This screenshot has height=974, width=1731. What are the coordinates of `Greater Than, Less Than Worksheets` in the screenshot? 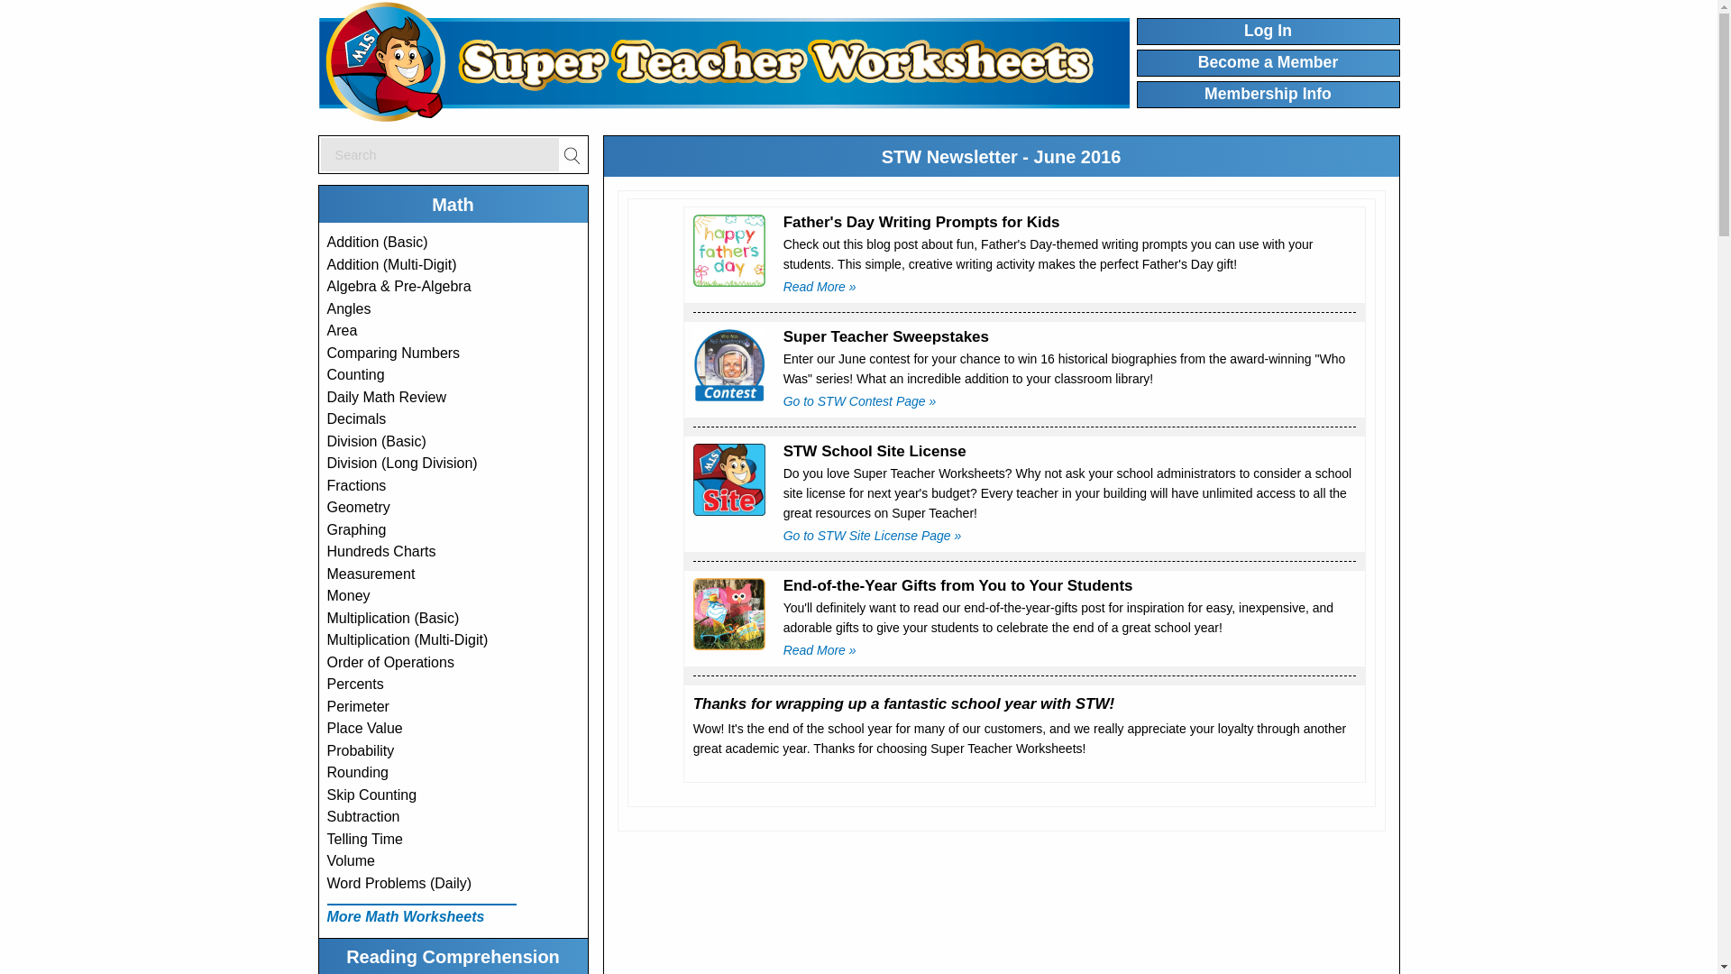 It's located at (393, 352).